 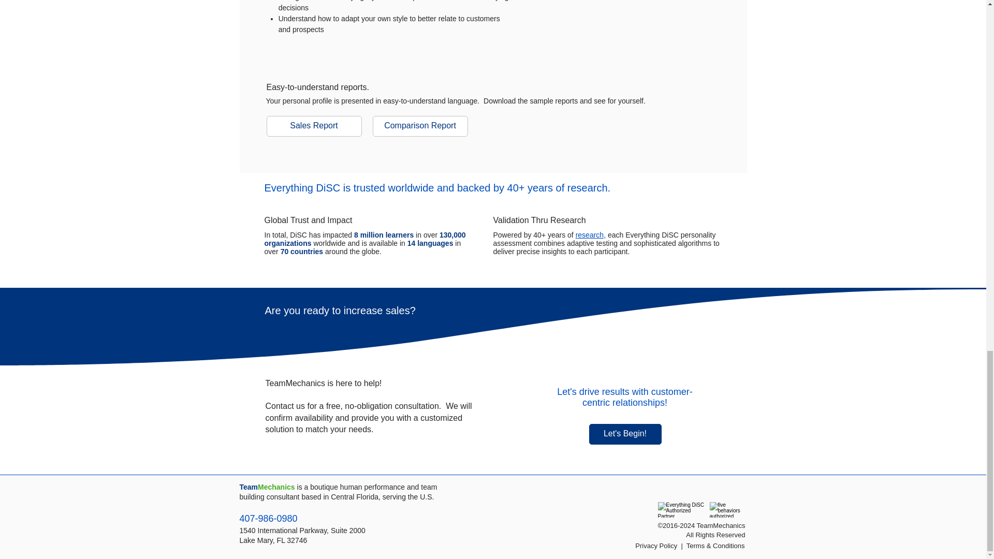 I want to click on 407-986-0980, so click(x=268, y=519).